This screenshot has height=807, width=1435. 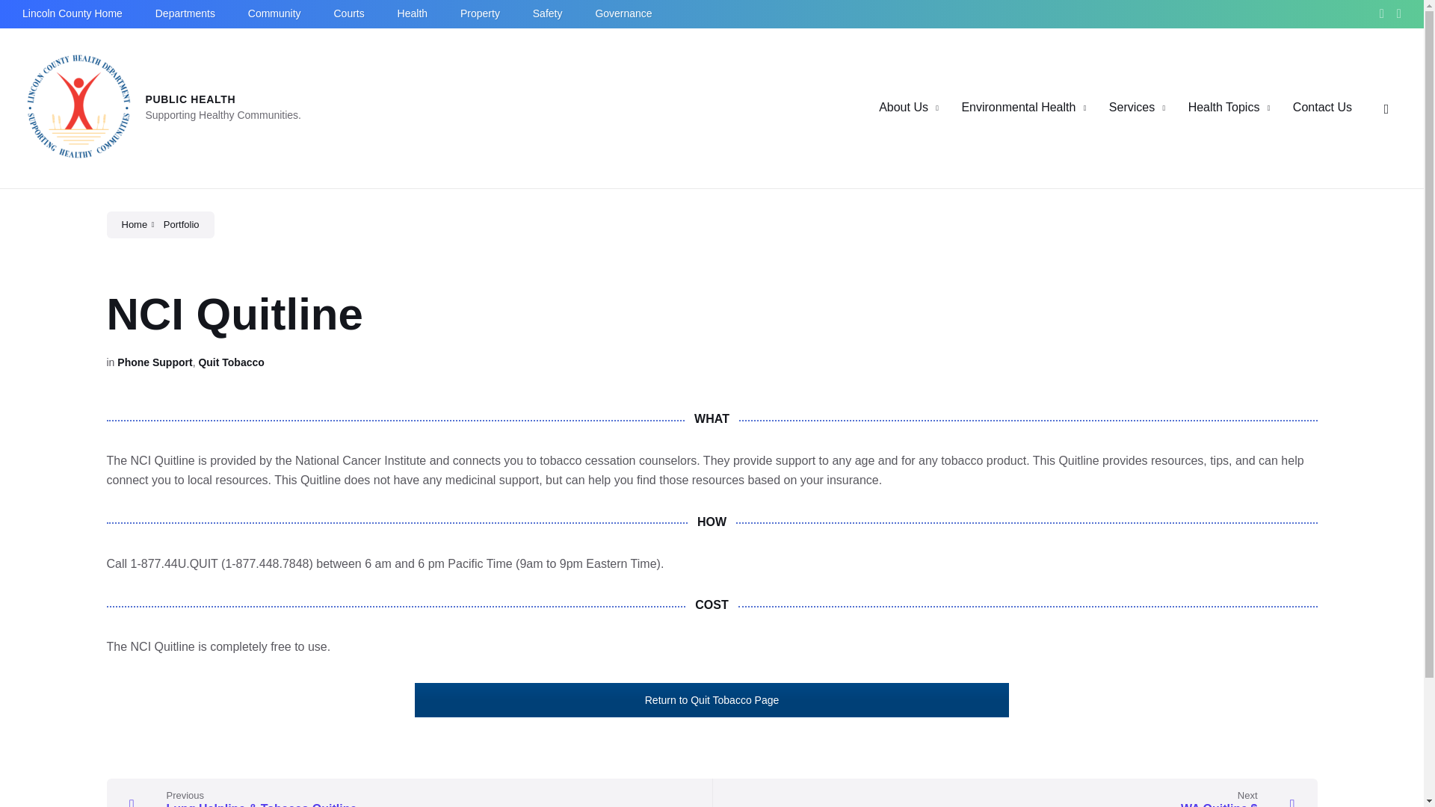 What do you see at coordinates (348, 13) in the screenshot?
I see `Courts` at bounding box center [348, 13].